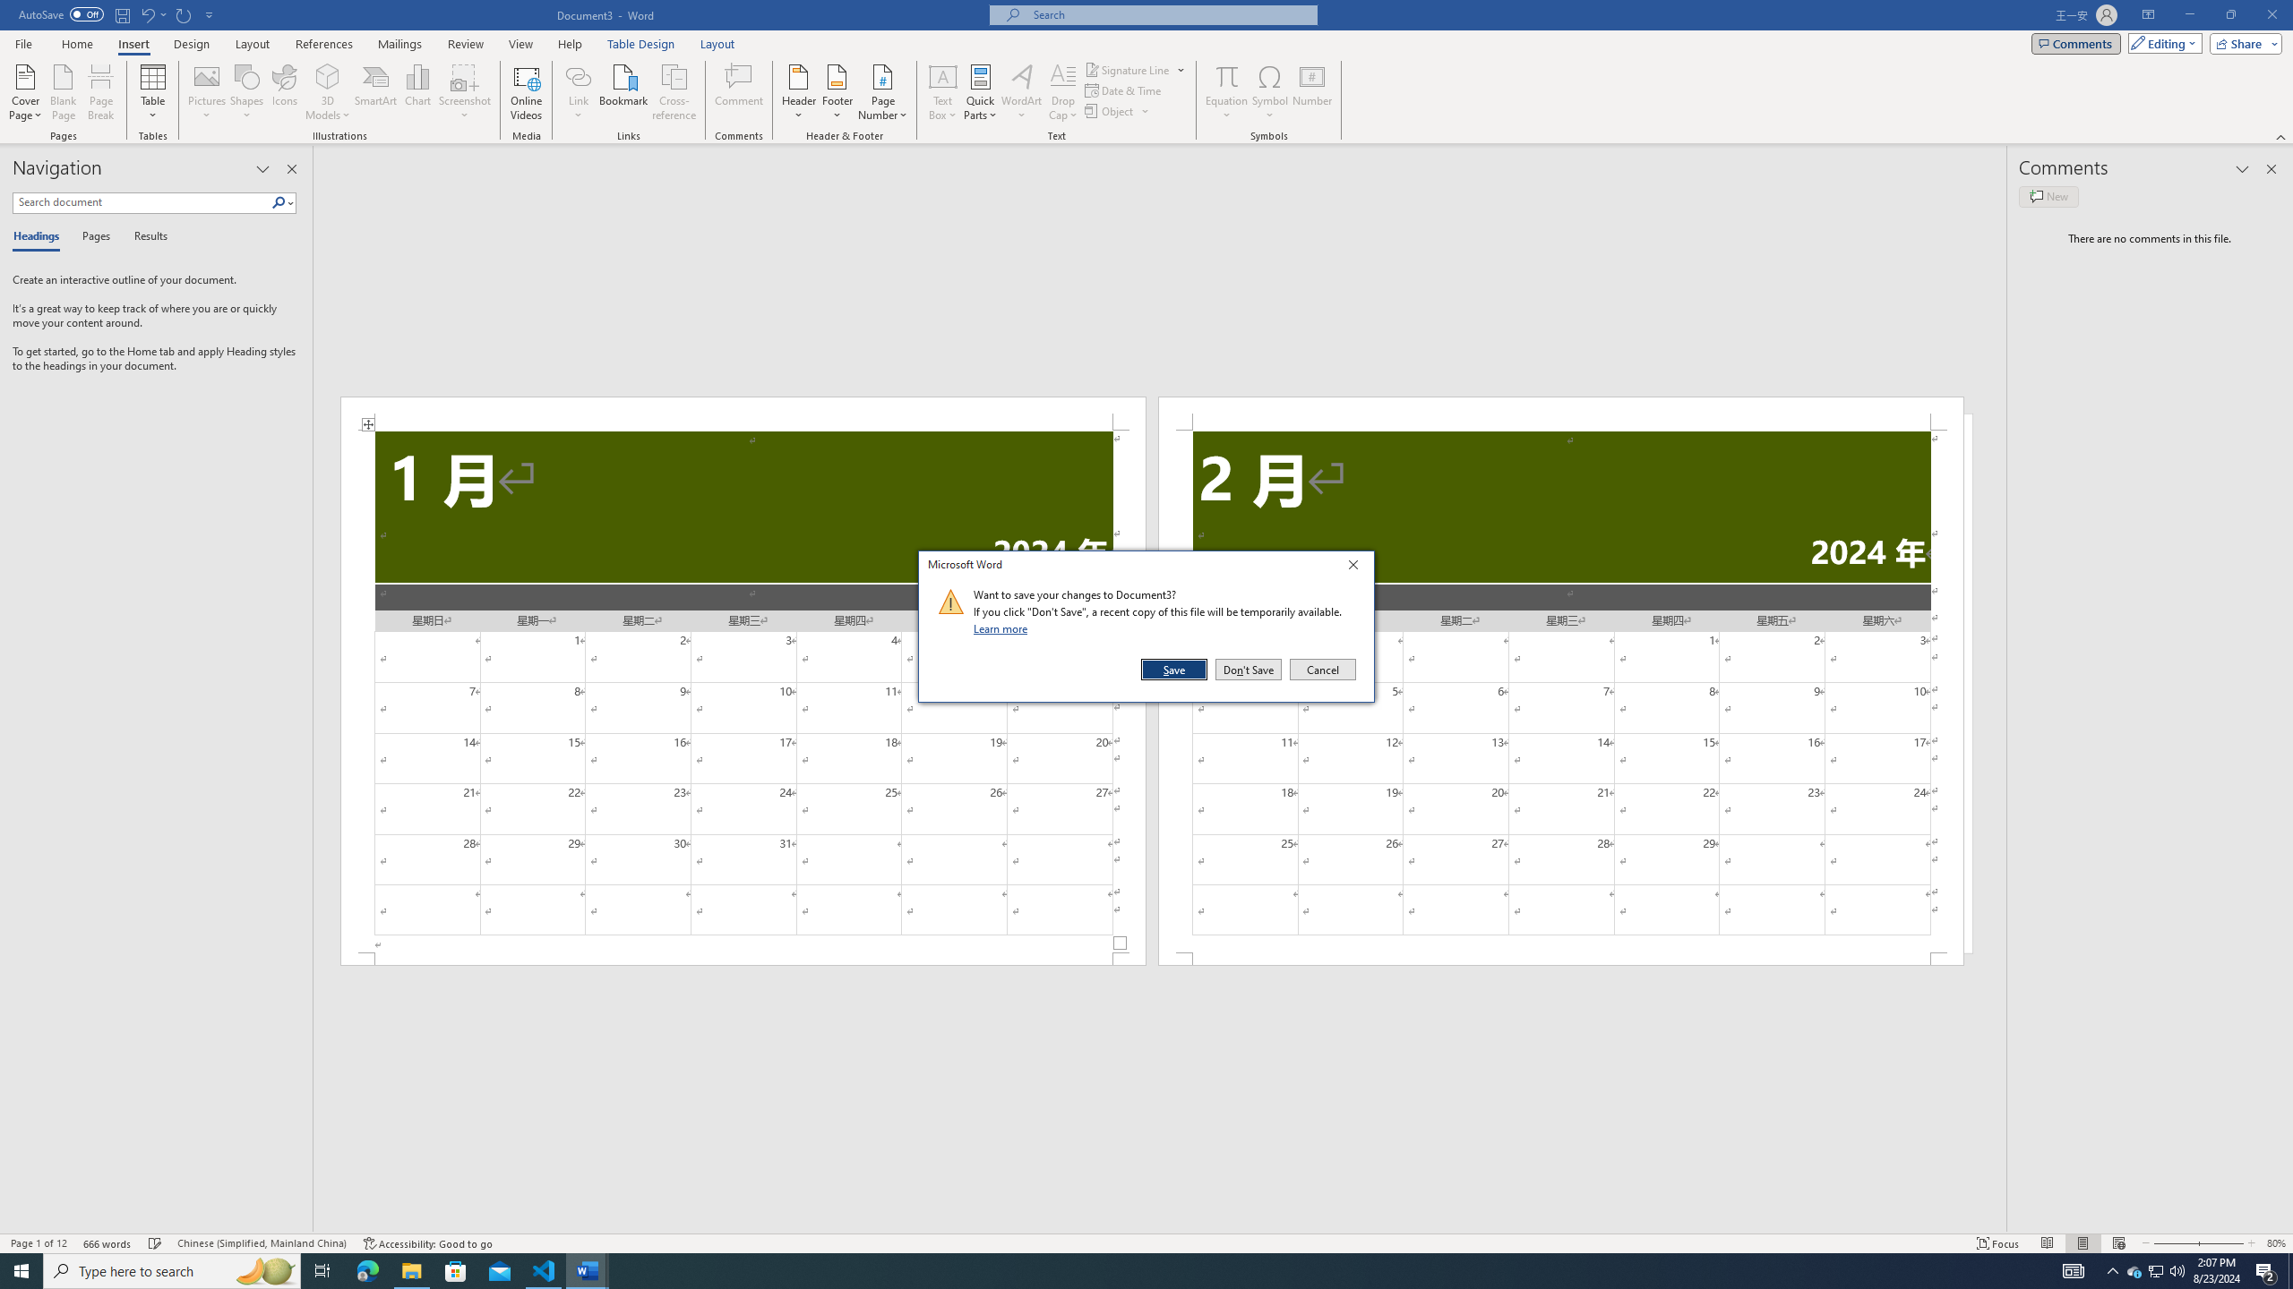 Image resolution: width=2293 pixels, height=1289 pixels. I want to click on Page Break, so click(100, 92).